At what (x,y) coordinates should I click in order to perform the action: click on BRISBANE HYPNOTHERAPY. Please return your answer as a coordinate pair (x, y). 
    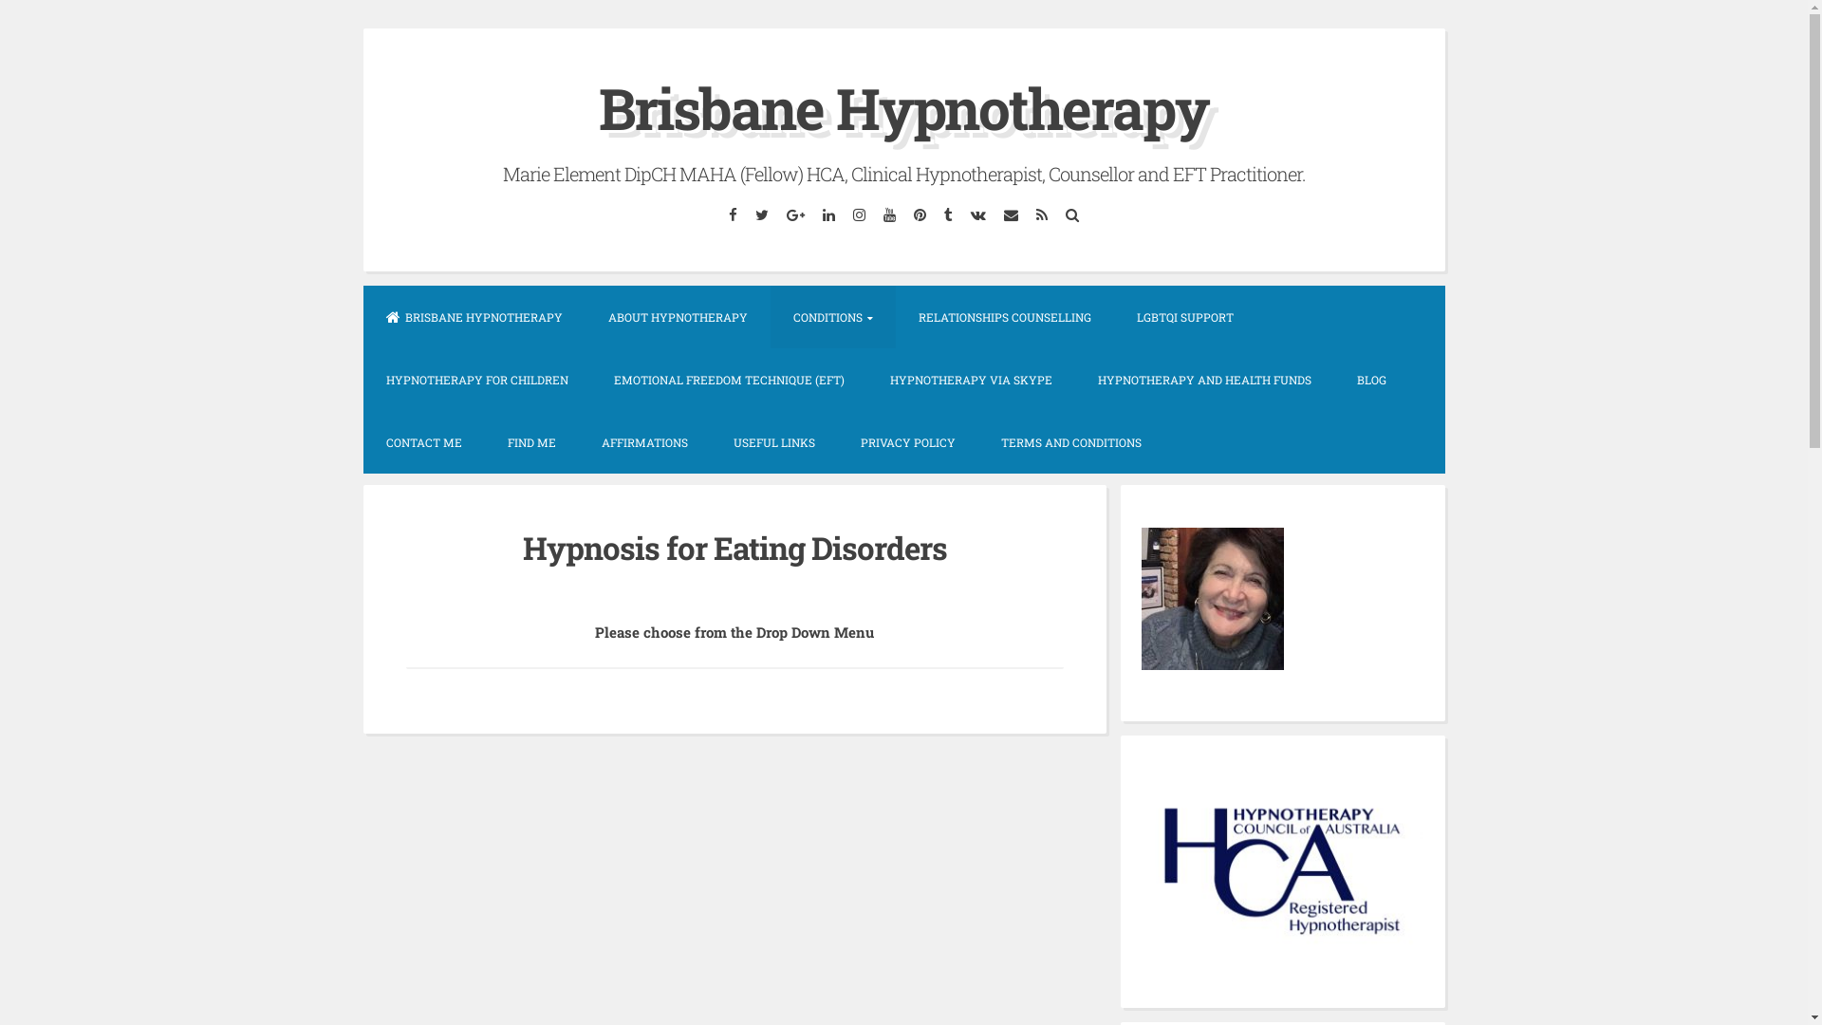
    Looking at the image, I should click on (474, 316).